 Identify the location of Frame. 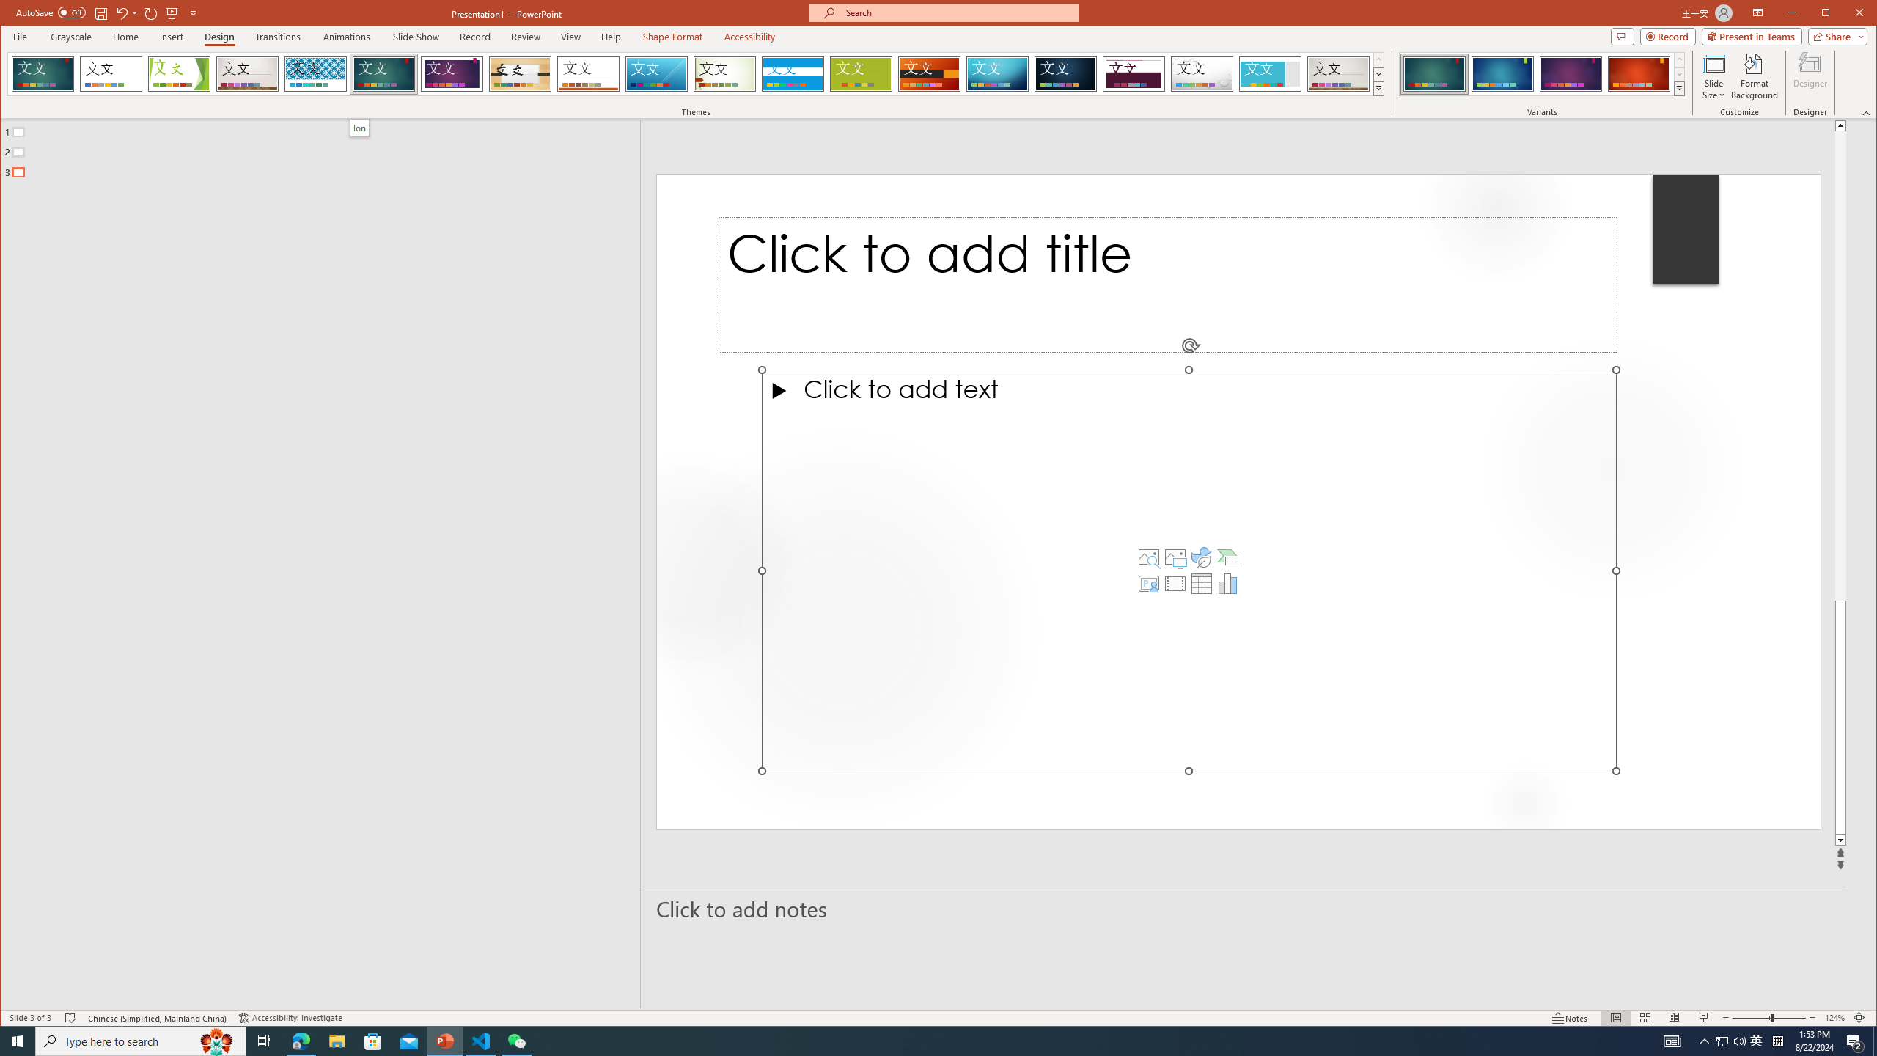
(1271, 74).